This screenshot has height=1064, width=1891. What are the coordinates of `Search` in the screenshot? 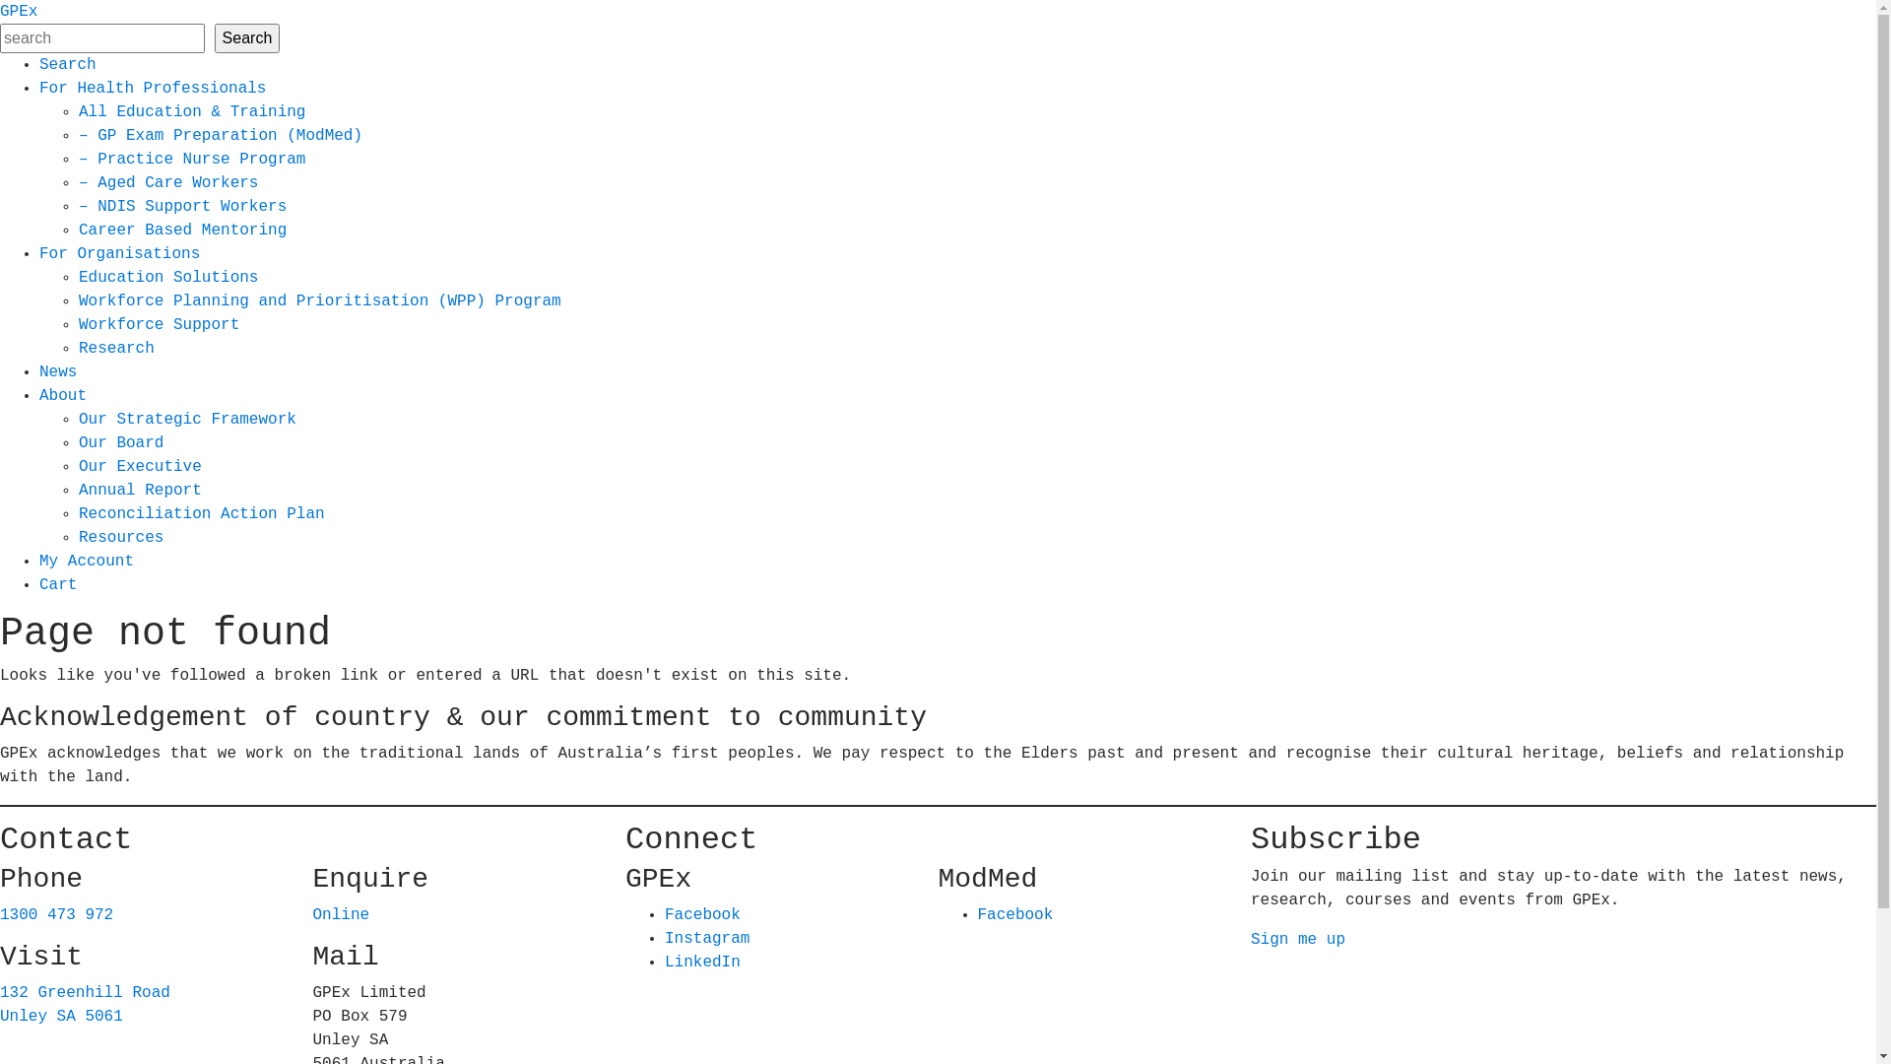 It's located at (248, 38).